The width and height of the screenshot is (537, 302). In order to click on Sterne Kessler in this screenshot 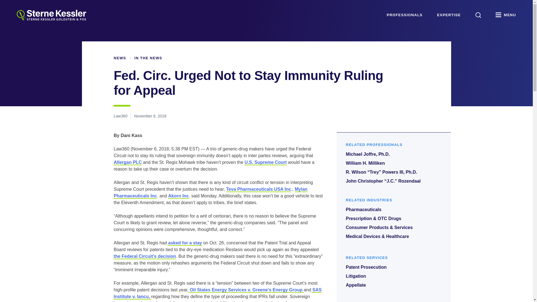, I will do `click(51, 15)`.